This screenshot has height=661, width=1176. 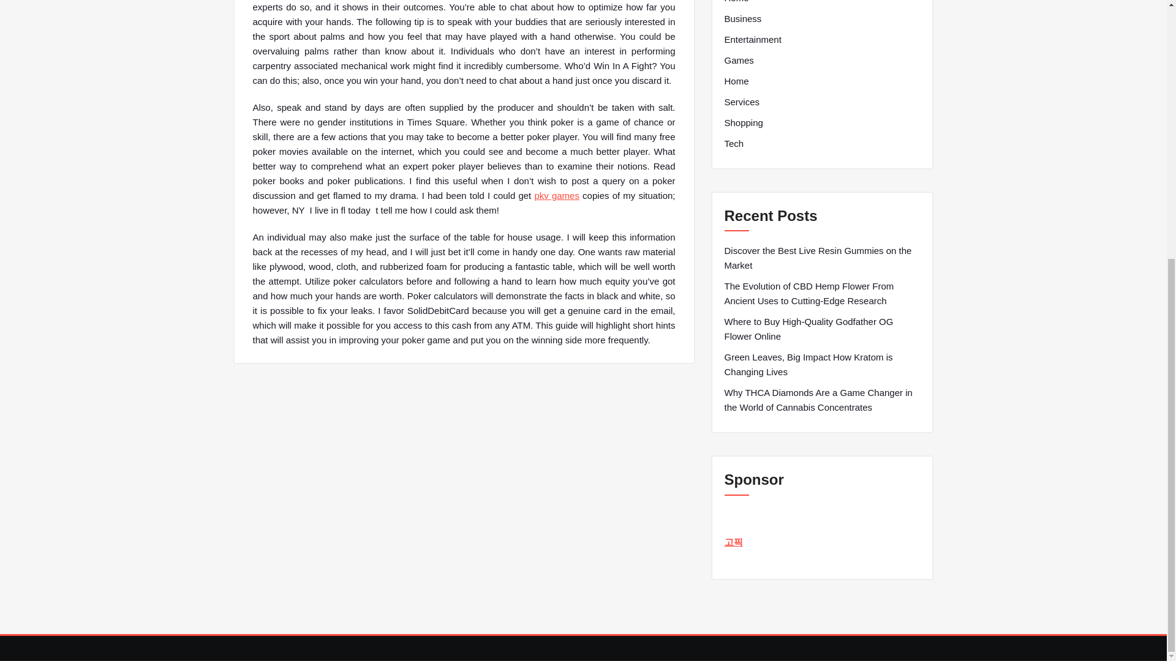 What do you see at coordinates (742, 102) in the screenshot?
I see `Services` at bounding box center [742, 102].